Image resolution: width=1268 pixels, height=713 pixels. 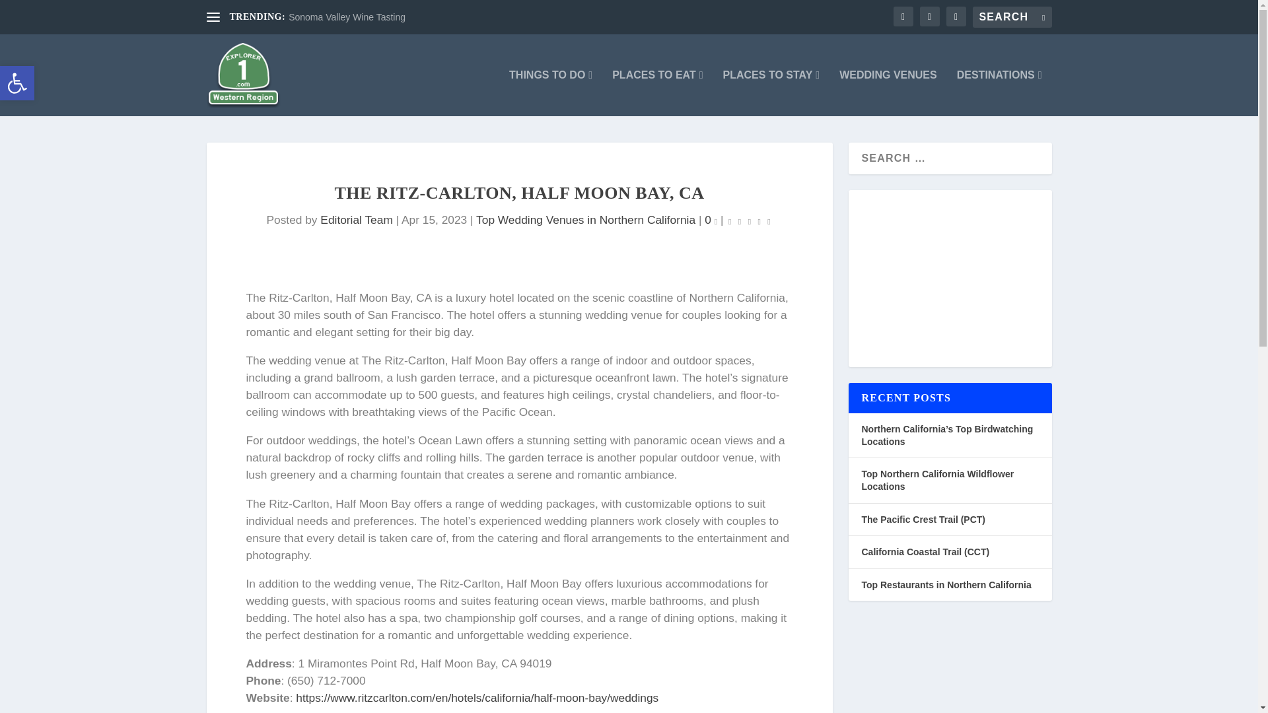 I want to click on Search for:, so click(x=1012, y=17).